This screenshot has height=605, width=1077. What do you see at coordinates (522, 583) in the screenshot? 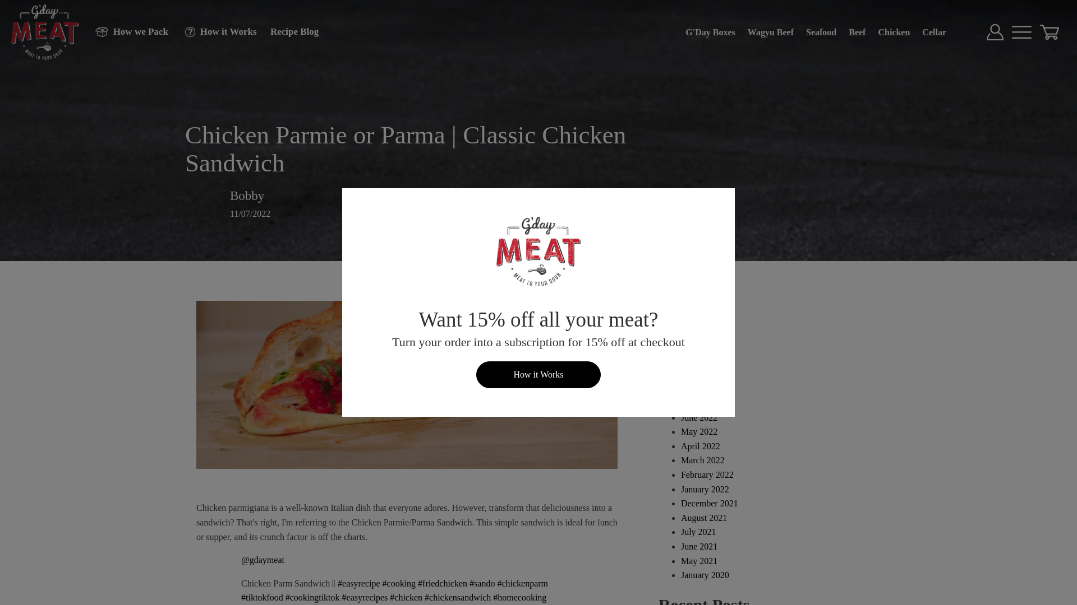
I see `chickenparm` at bounding box center [522, 583].